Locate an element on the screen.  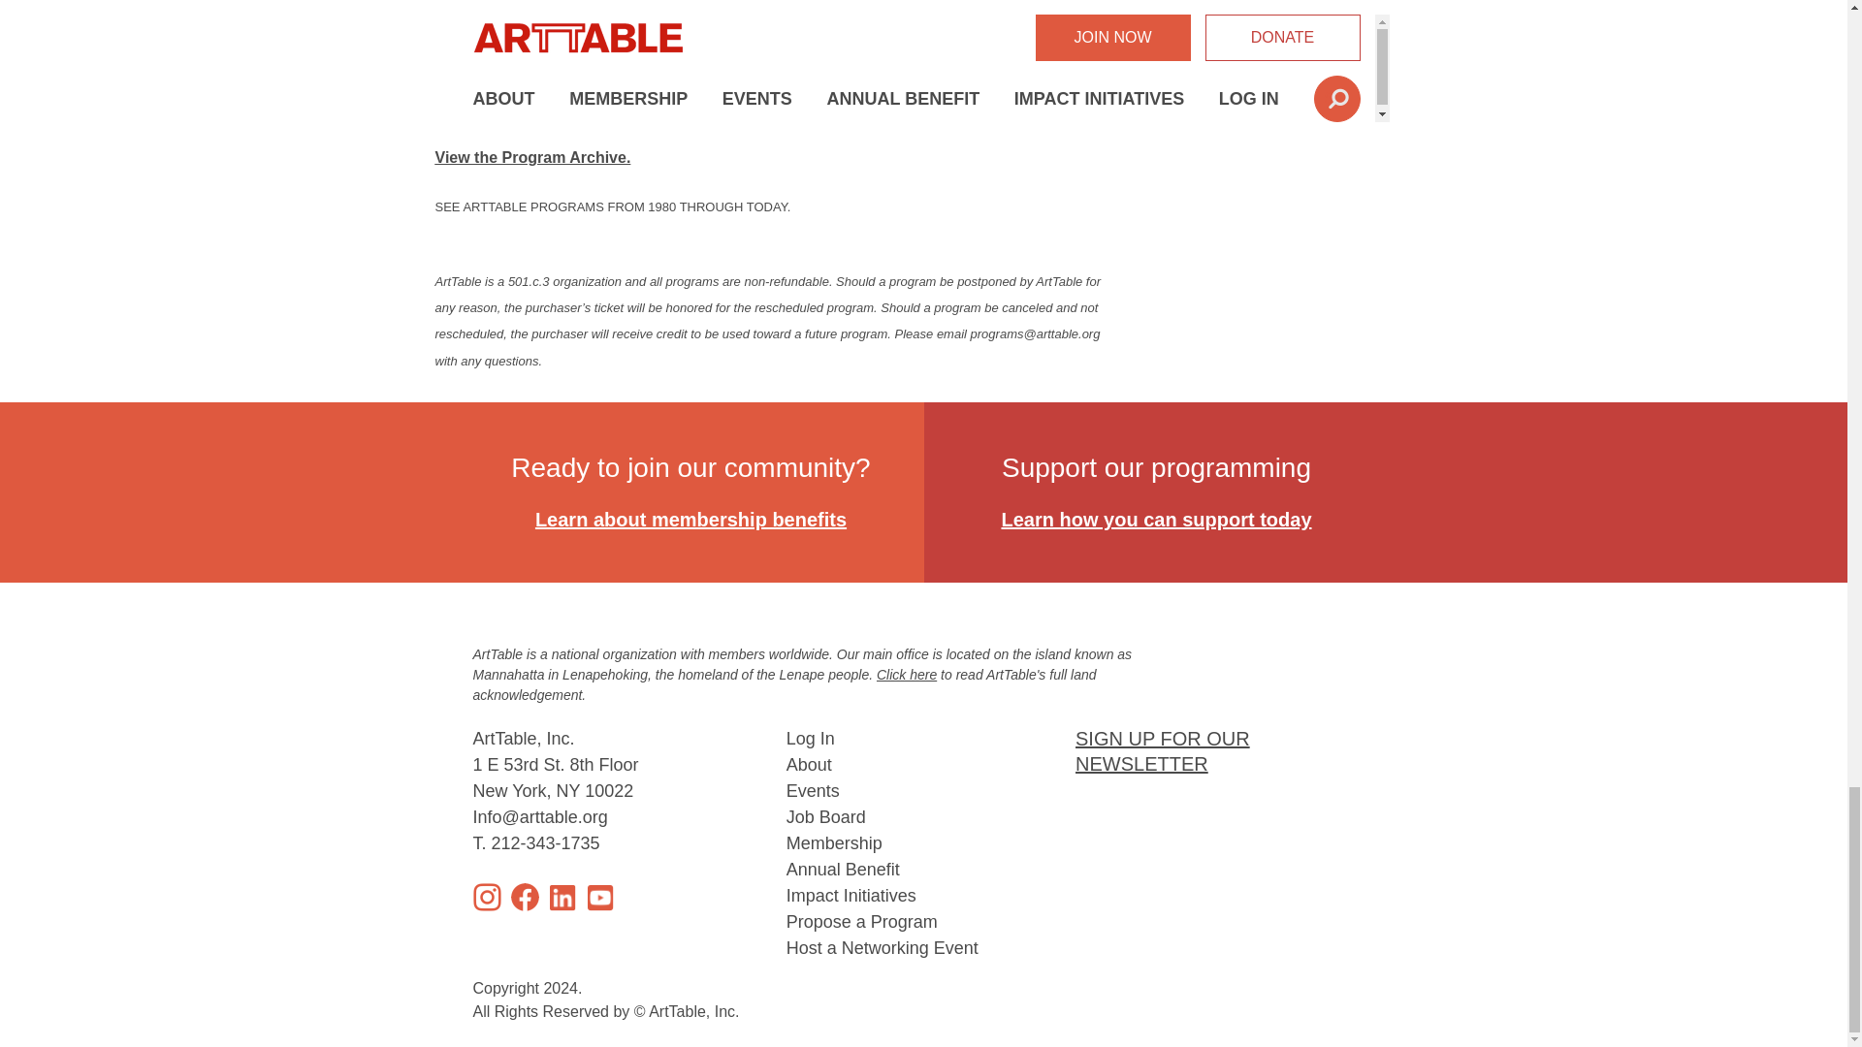
Click here is located at coordinates (906, 675).